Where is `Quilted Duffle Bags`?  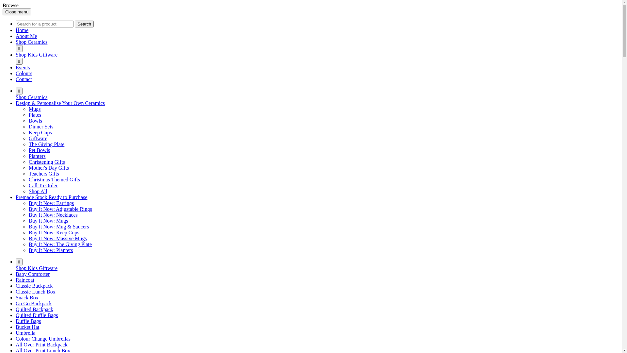
Quilted Duffle Bags is located at coordinates (37, 315).